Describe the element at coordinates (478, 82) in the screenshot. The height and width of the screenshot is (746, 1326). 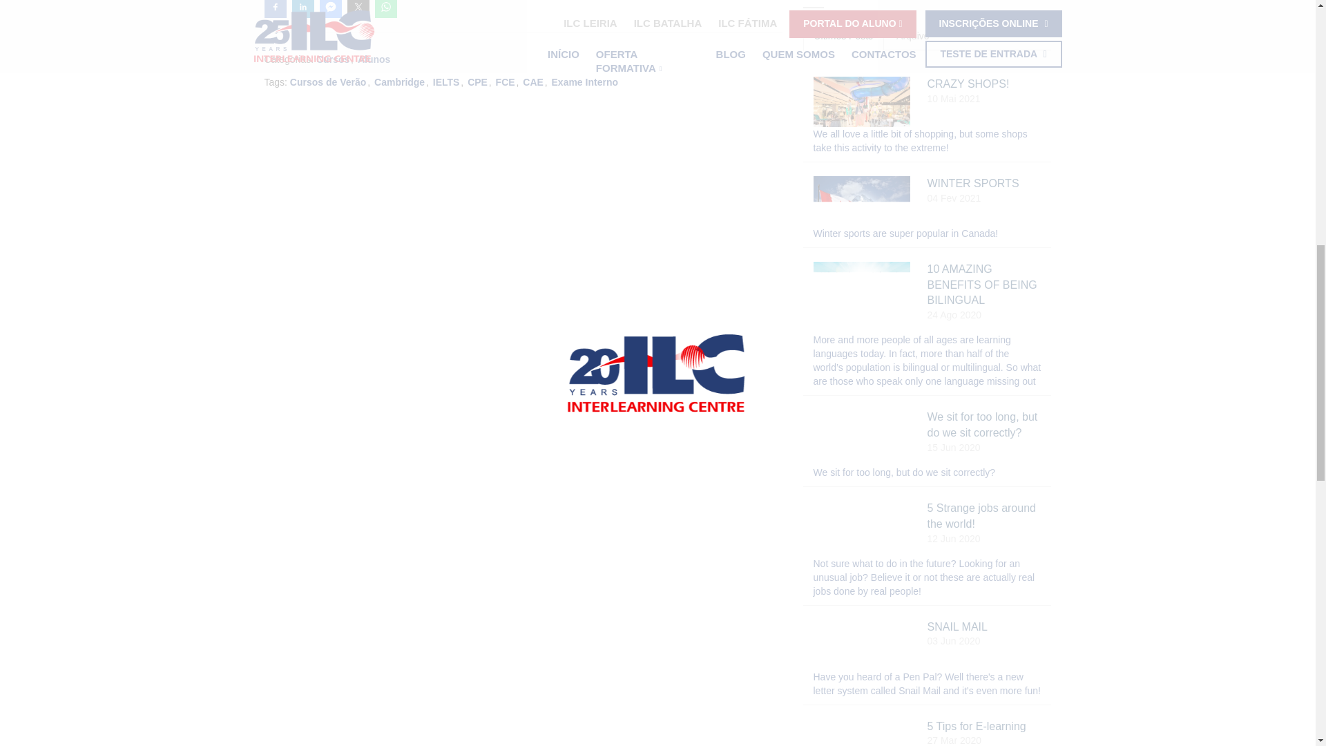
I see `CPE` at that location.